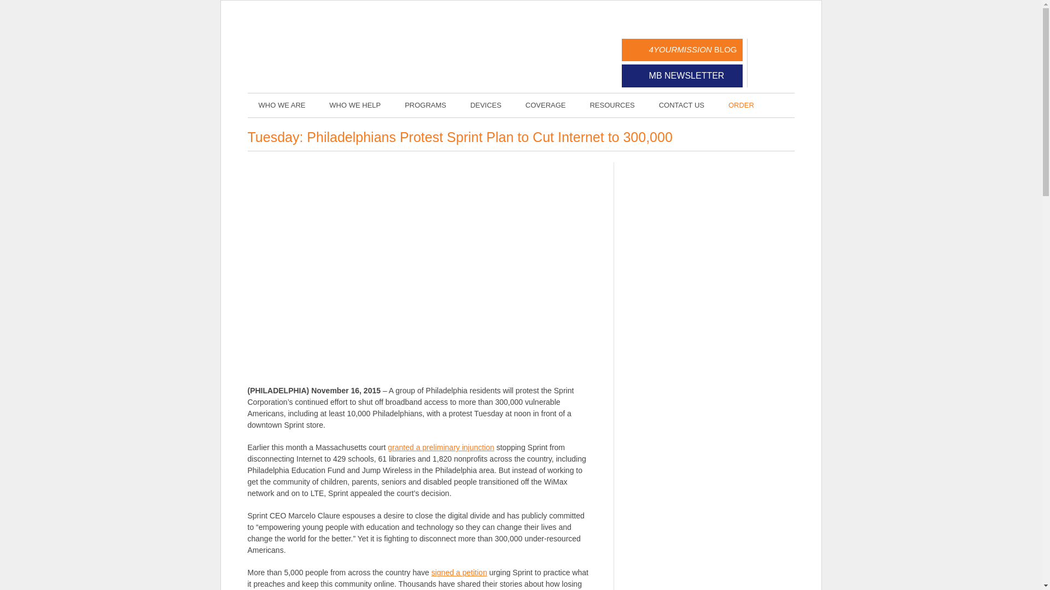  I want to click on PROGRAMS, so click(425, 104).